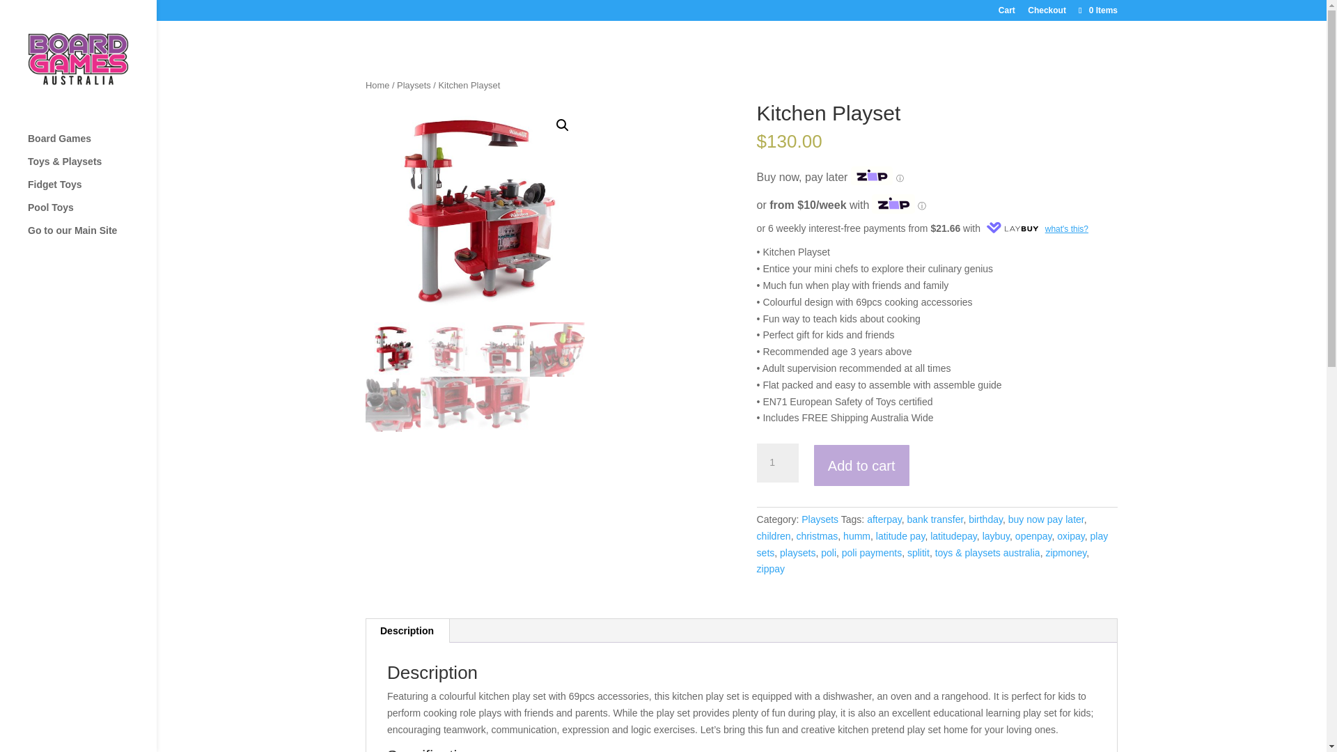 The height and width of the screenshot is (752, 1337). What do you see at coordinates (819, 519) in the screenshot?
I see `Playsets` at bounding box center [819, 519].